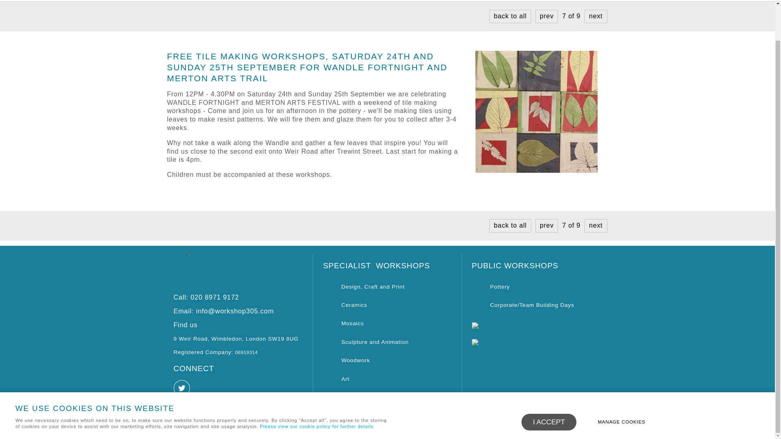 The image size is (781, 439). What do you see at coordinates (182, 394) in the screenshot?
I see `Twitter` at bounding box center [182, 394].